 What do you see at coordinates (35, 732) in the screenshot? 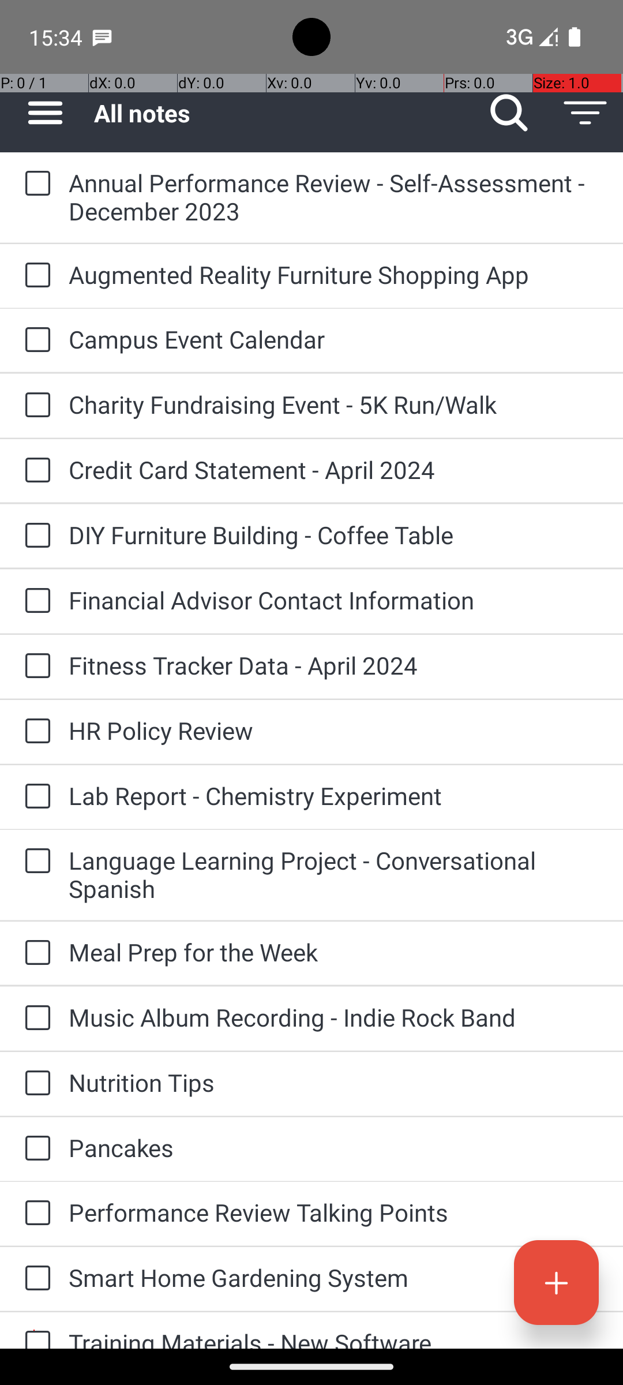
I see `to-do: HR Policy Review` at bounding box center [35, 732].